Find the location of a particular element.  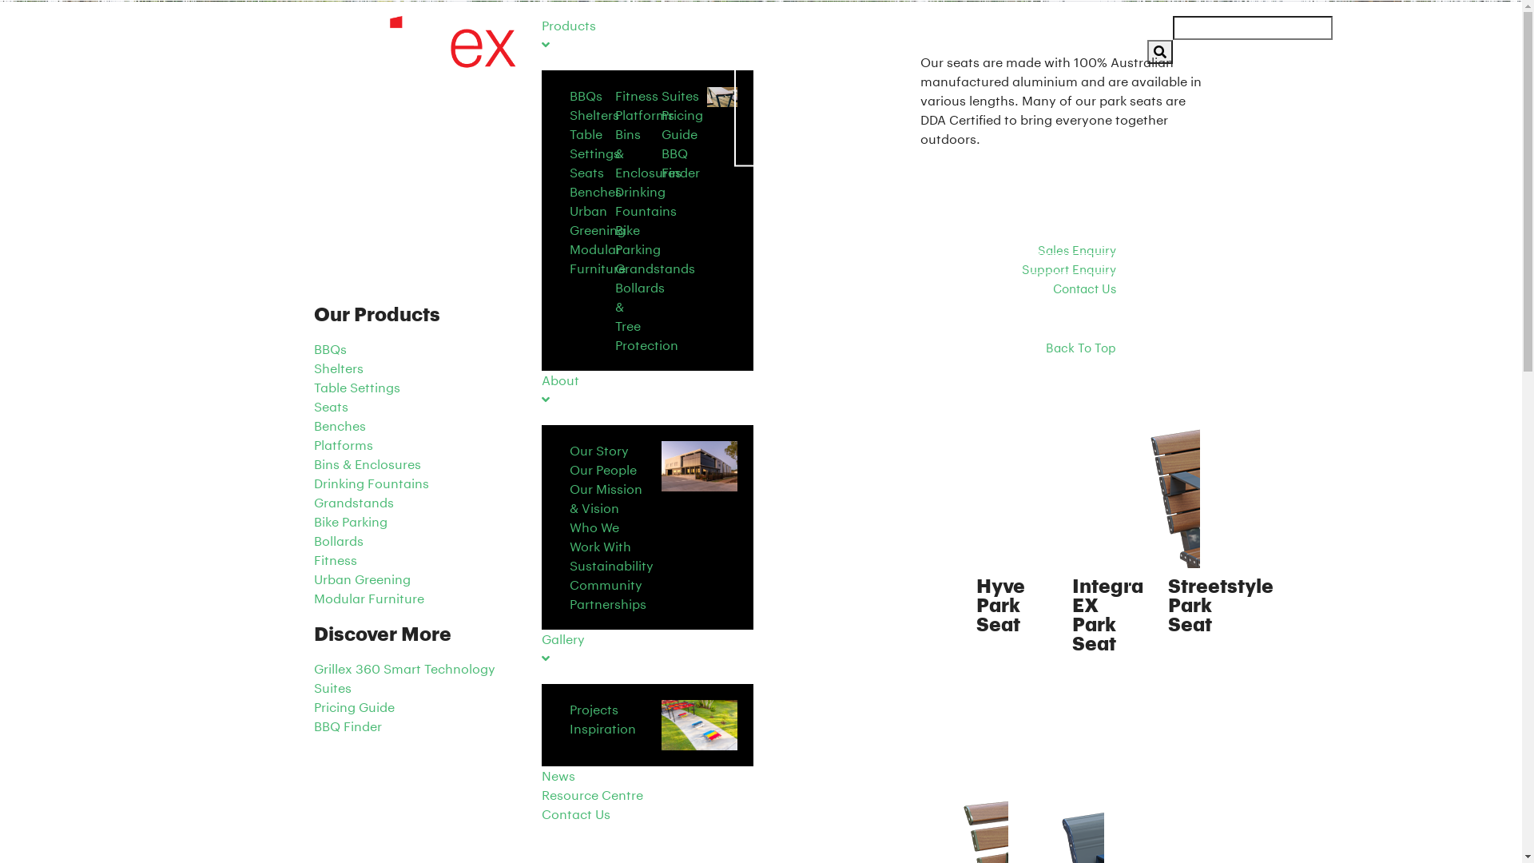

Seats is located at coordinates (331, 406).